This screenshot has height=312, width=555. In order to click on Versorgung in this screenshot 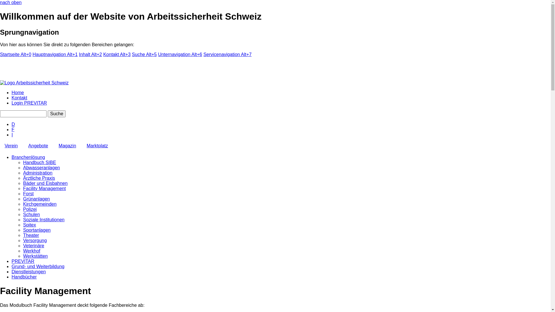, I will do `click(35, 240)`.